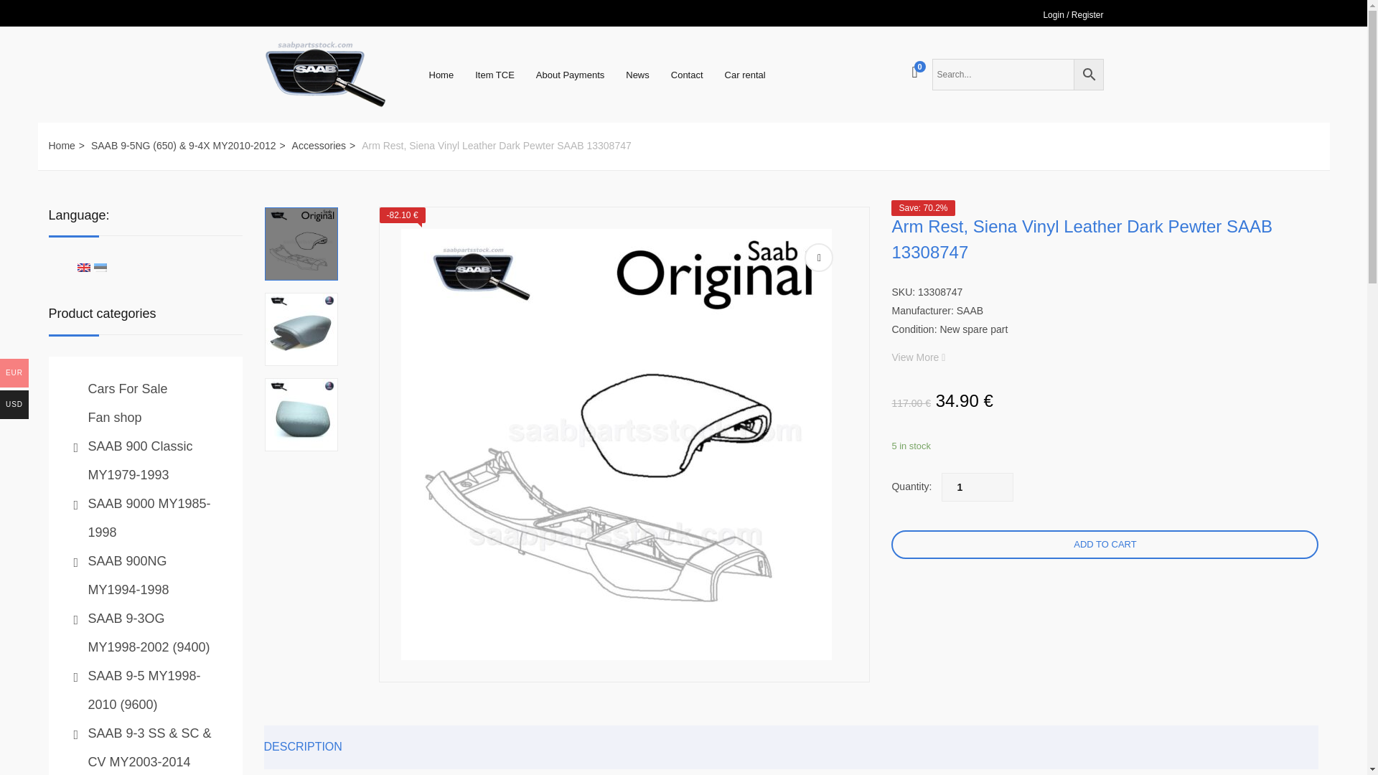  What do you see at coordinates (570, 75) in the screenshot?
I see `About Payments` at bounding box center [570, 75].